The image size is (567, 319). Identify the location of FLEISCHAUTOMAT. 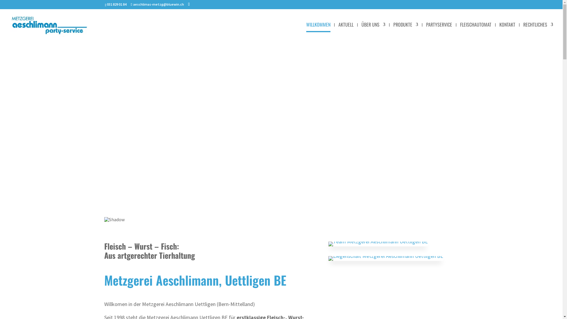
(476, 31).